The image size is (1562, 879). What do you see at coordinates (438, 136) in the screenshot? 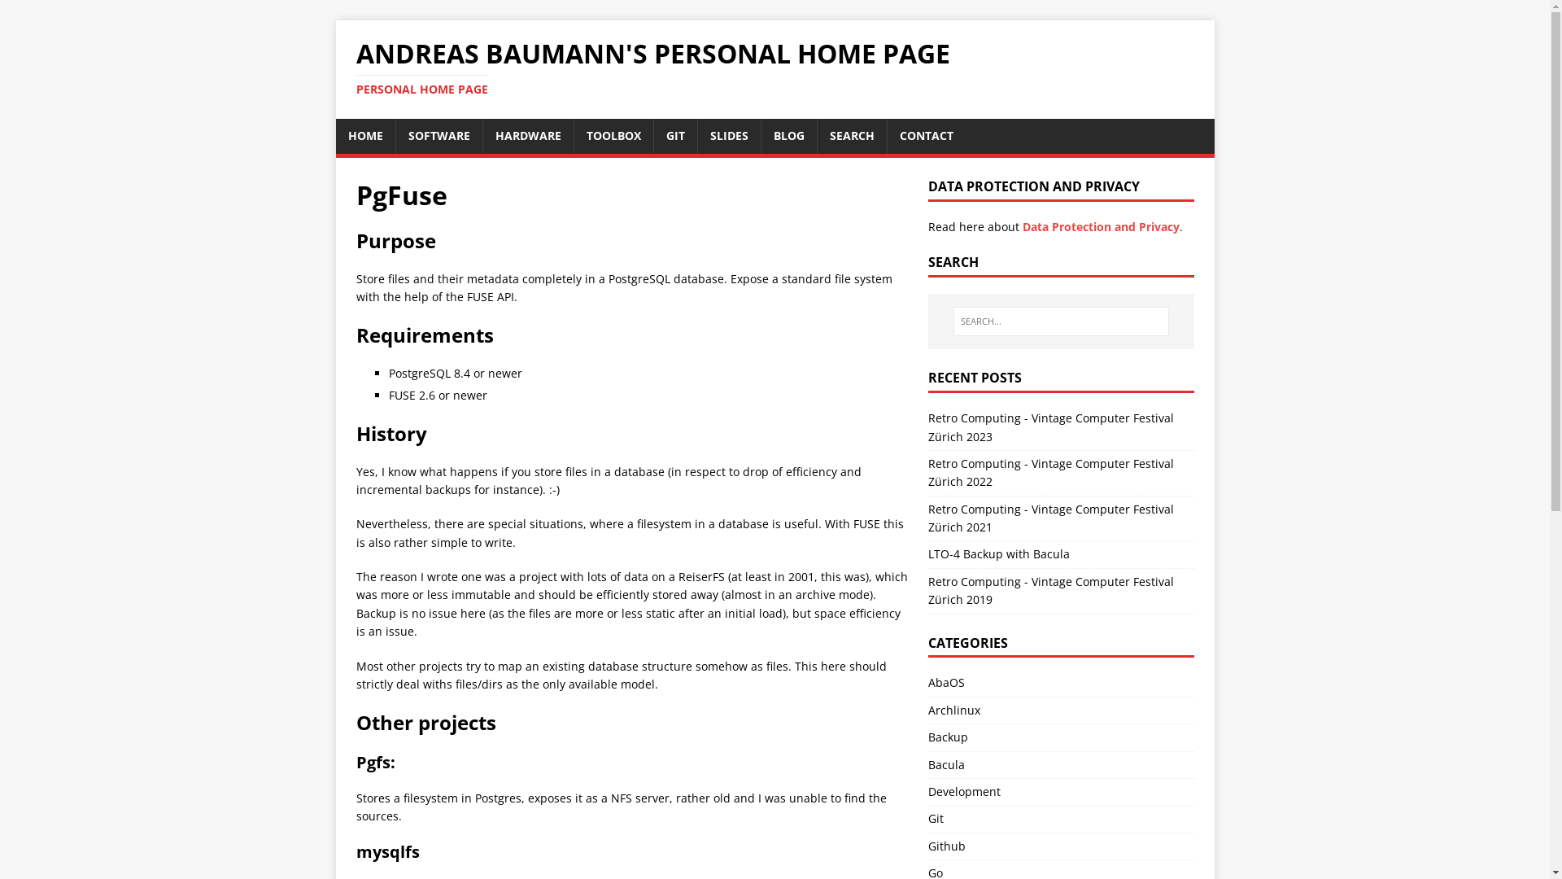
I see `SOFTWARE` at bounding box center [438, 136].